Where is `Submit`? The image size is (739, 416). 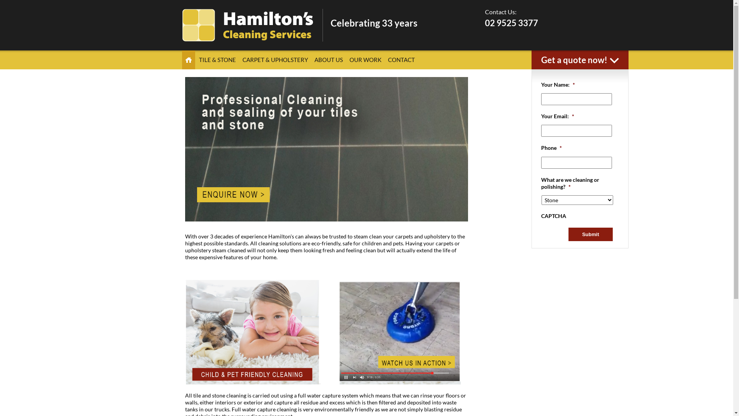 Submit is located at coordinates (590, 234).